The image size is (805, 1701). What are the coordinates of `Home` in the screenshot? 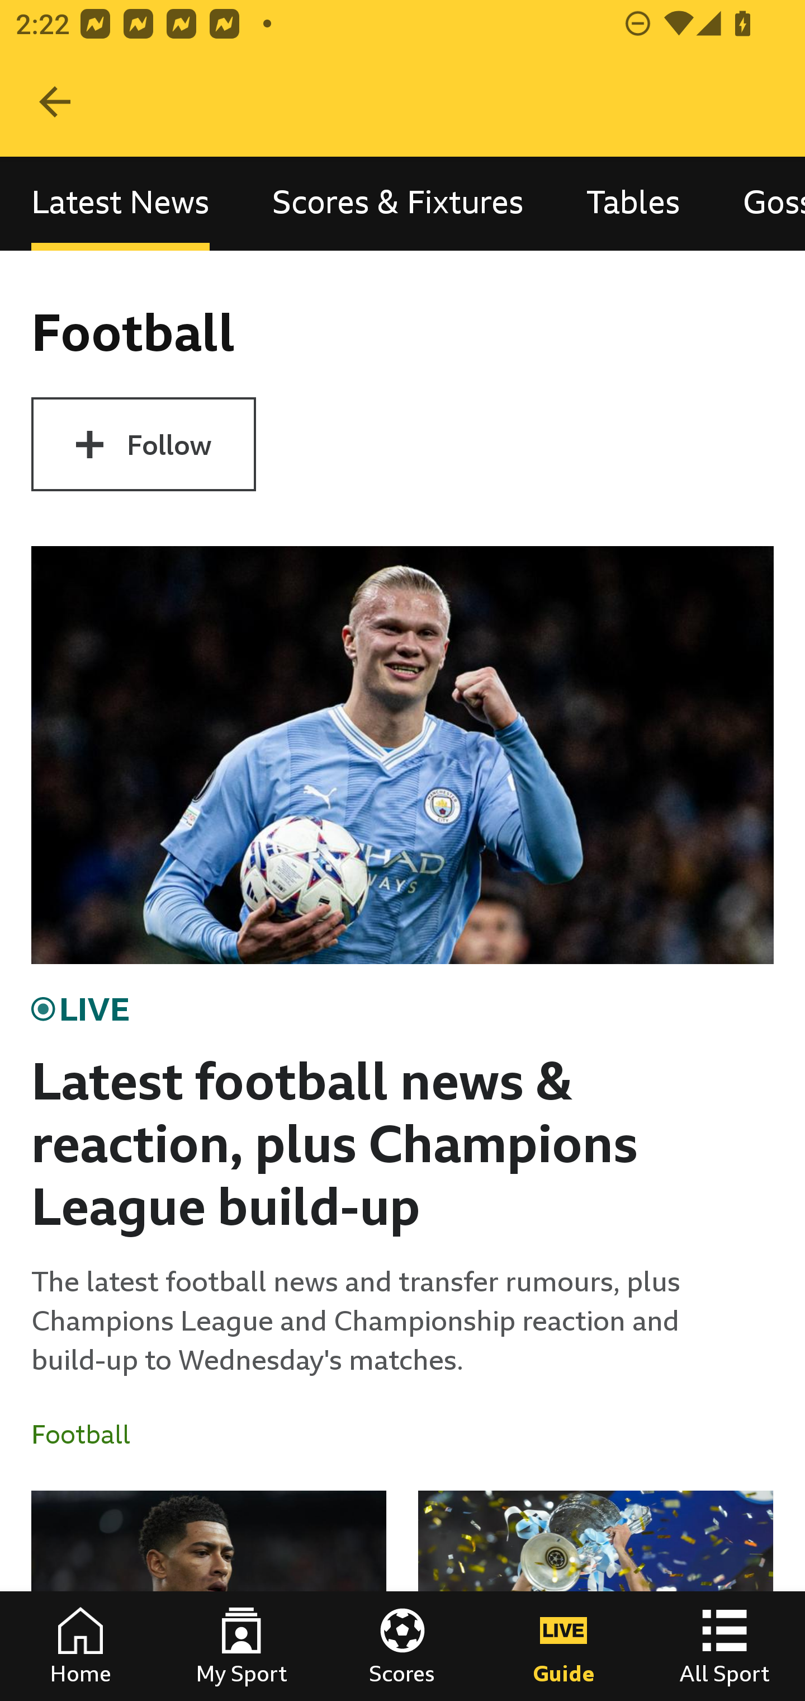 It's located at (80, 1646).